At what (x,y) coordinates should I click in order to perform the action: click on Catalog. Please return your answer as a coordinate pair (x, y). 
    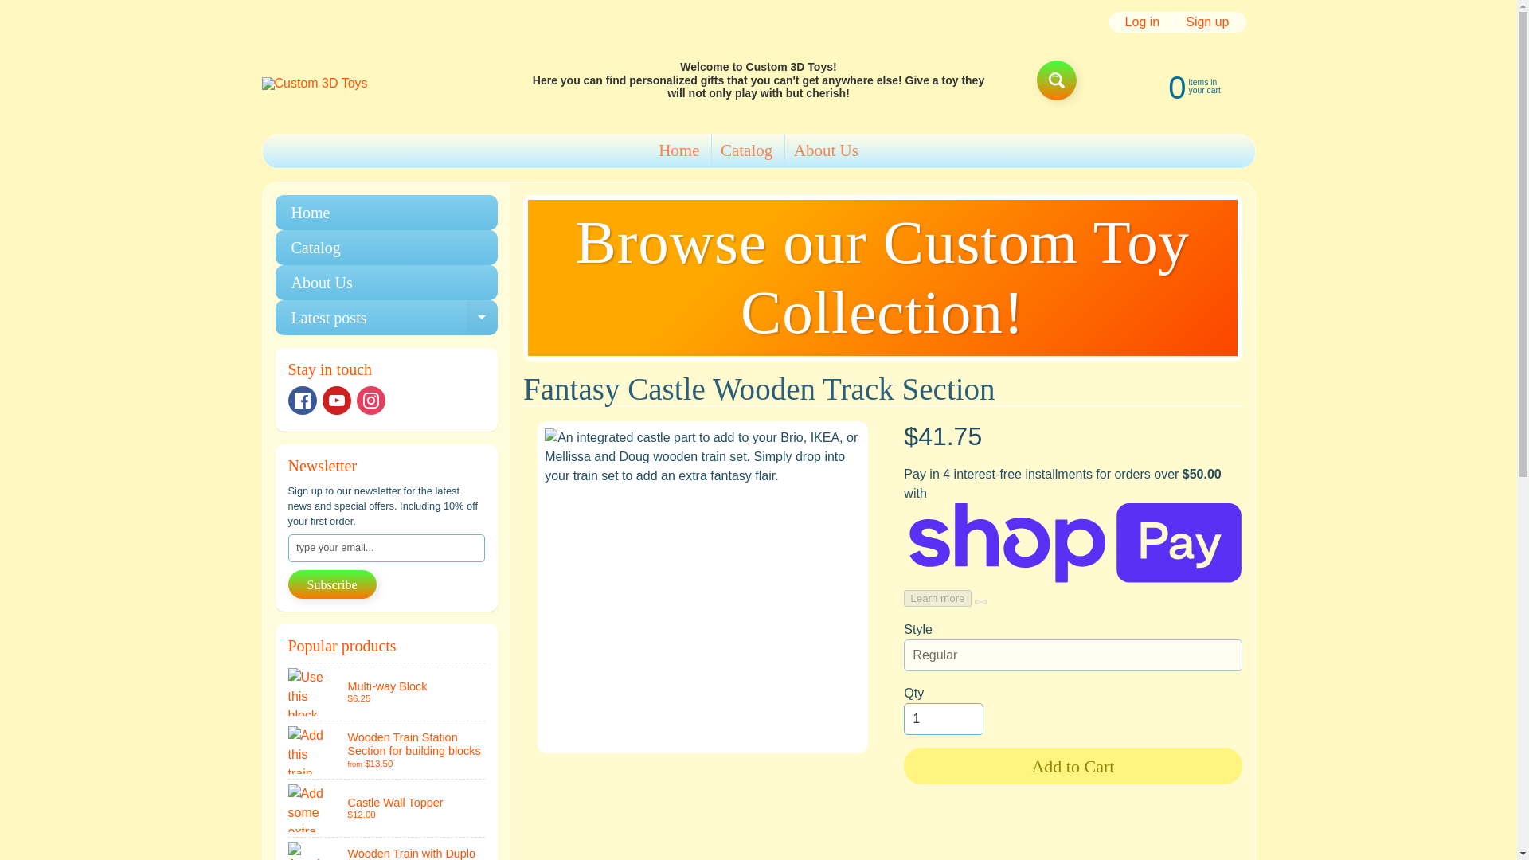
    Looking at the image, I should click on (386, 213).